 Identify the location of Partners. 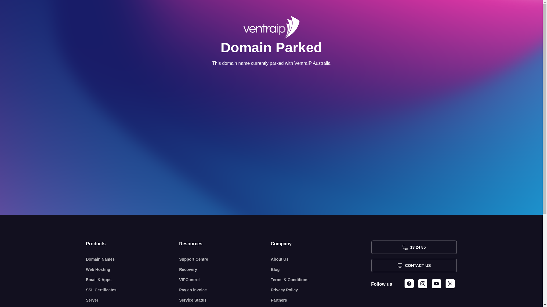
(321, 300).